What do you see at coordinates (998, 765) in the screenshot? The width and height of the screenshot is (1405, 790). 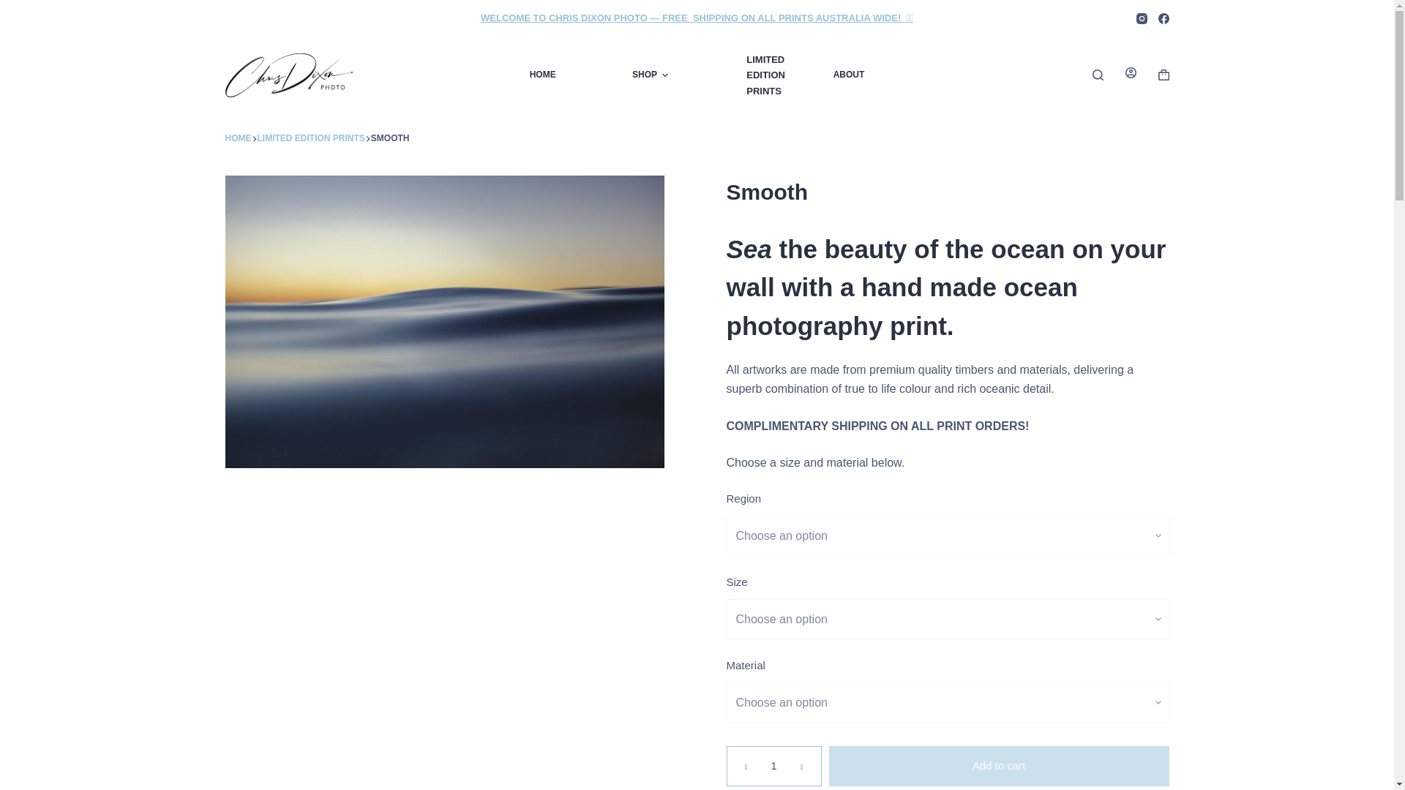 I see `Add to cart` at bounding box center [998, 765].